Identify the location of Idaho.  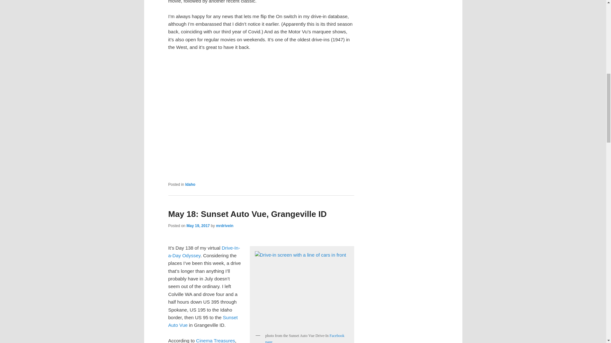
(190, 184).